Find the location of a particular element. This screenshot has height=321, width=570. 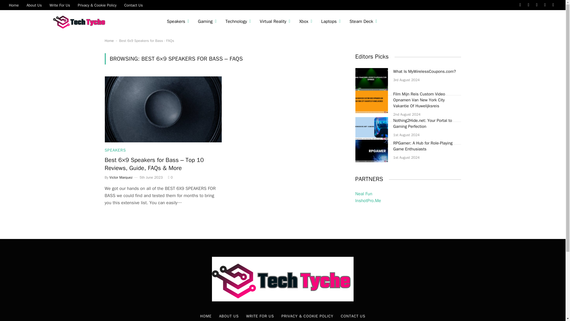

Write For Us is located at coordinates (60, 5).